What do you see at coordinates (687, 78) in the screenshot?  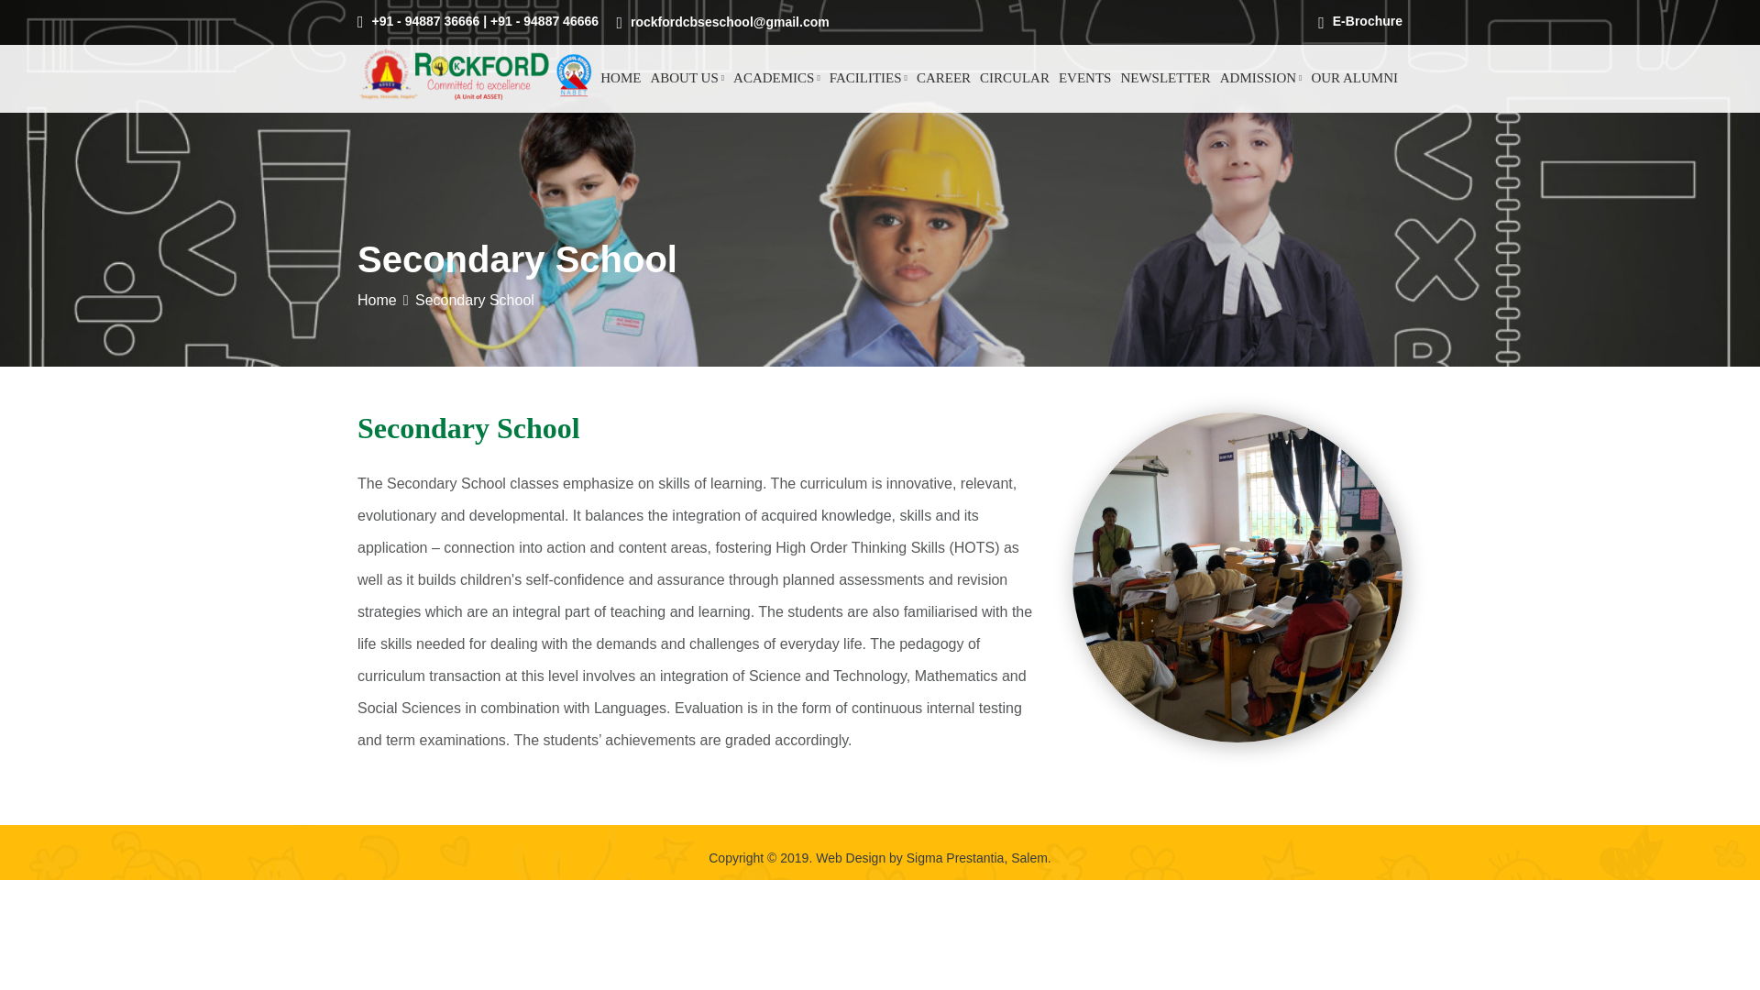 I see `ABOUT US` at bounding box center [687, 78].